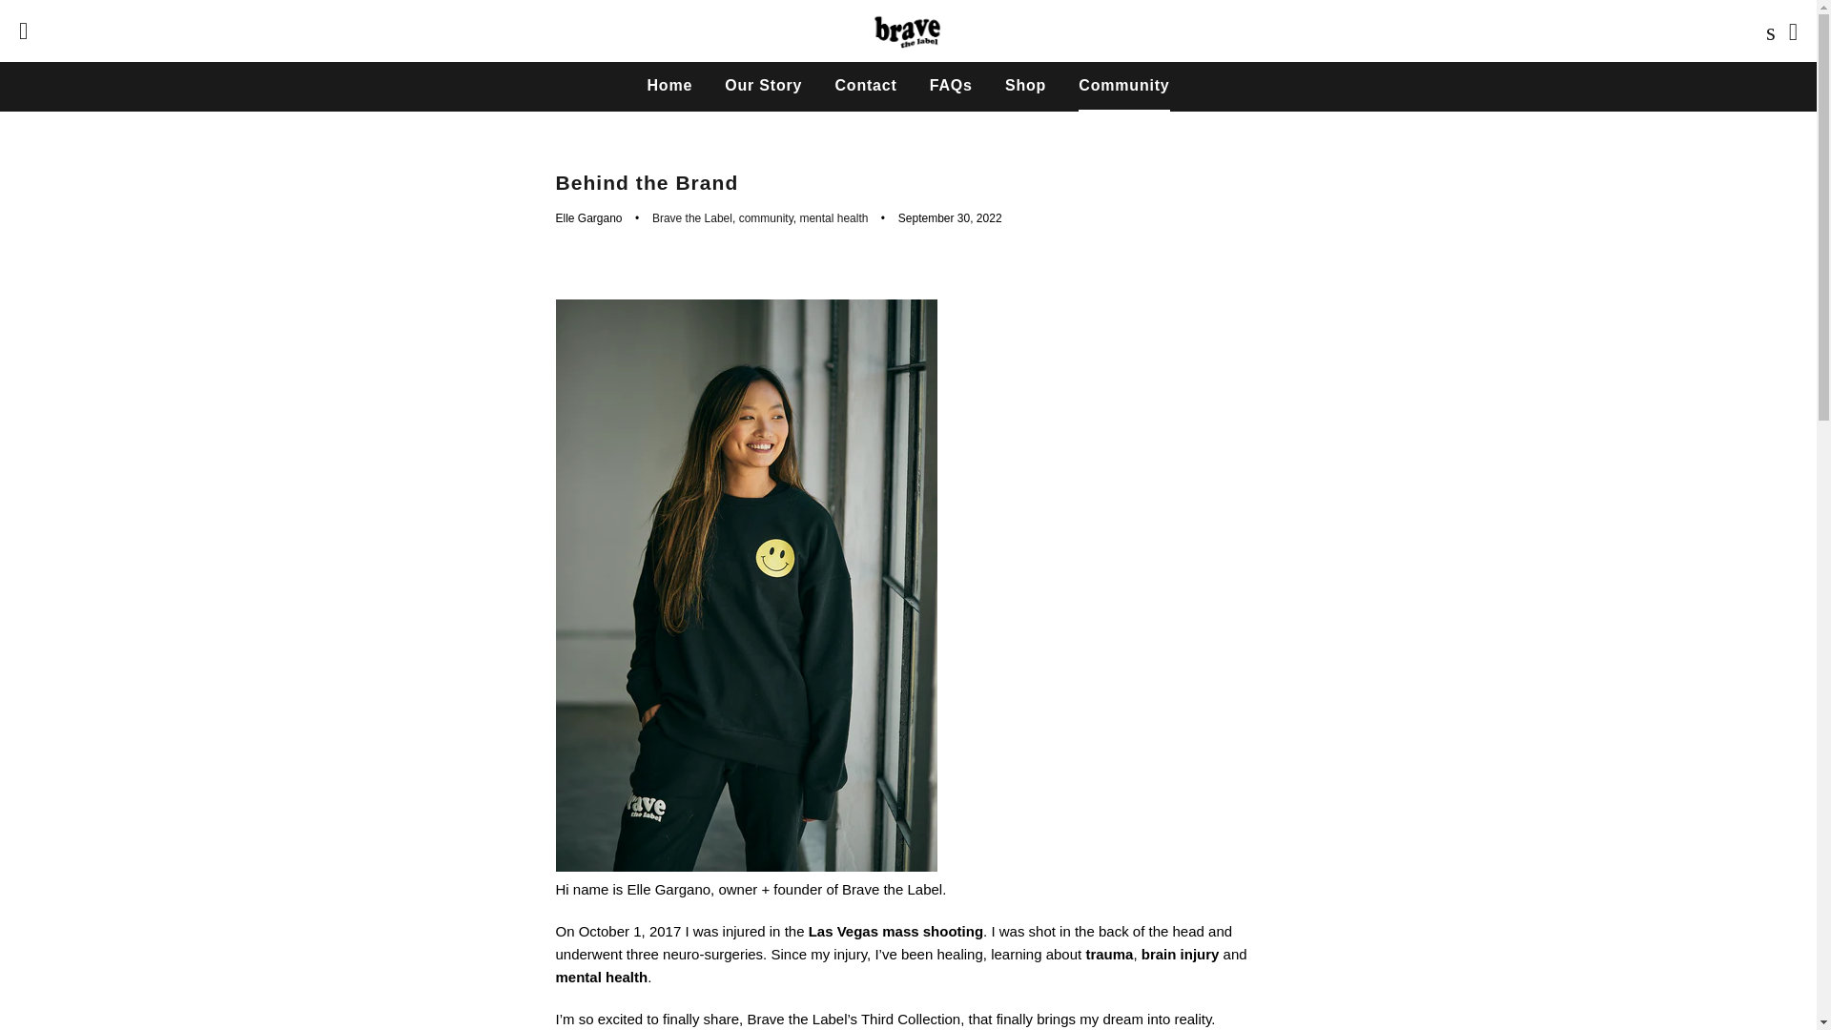 The height and width of the screenshot is (1030, 1831). I want to click on Brave the Label, so click(692, 218).